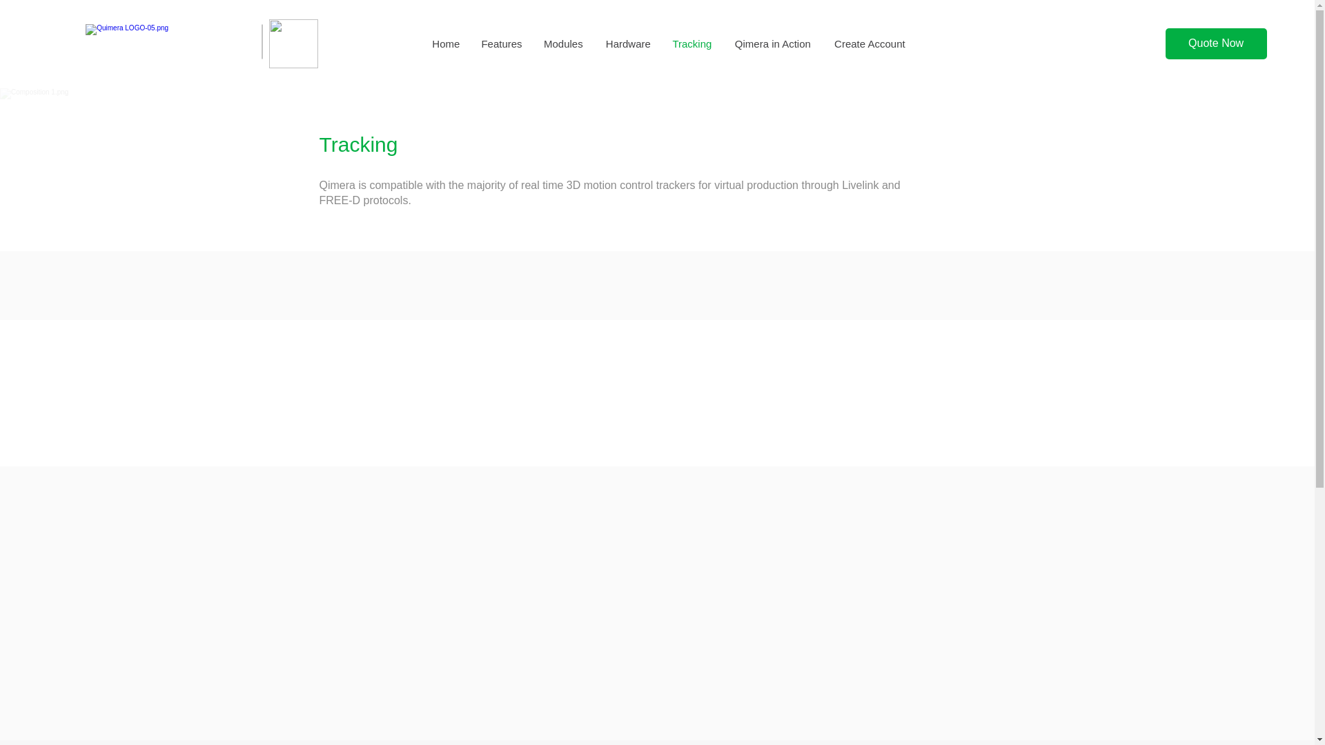 This screenshot has height=745, width=1325. Describe the element at coordinates (691, 43) in the screenshot. I see `Tracking` at that location.